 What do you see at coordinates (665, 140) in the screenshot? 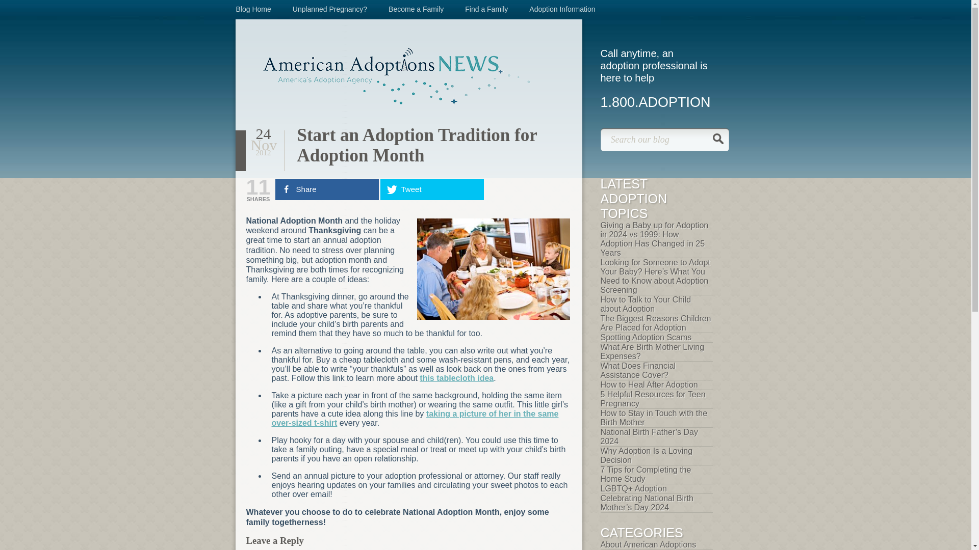
I see `Search our blog` at bounding box center [665, 140].